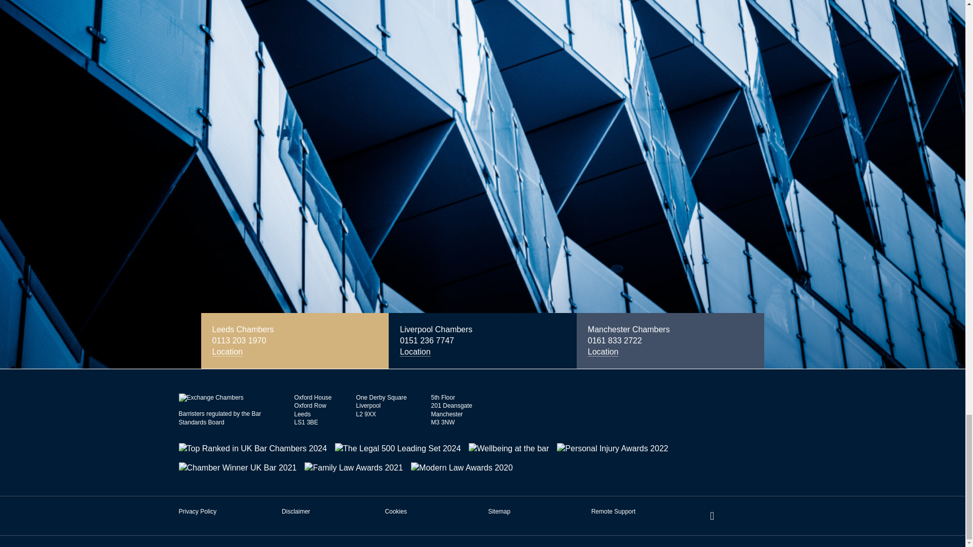 The image size is (973, 547). I want to click on Cookies, so click(396, 512).